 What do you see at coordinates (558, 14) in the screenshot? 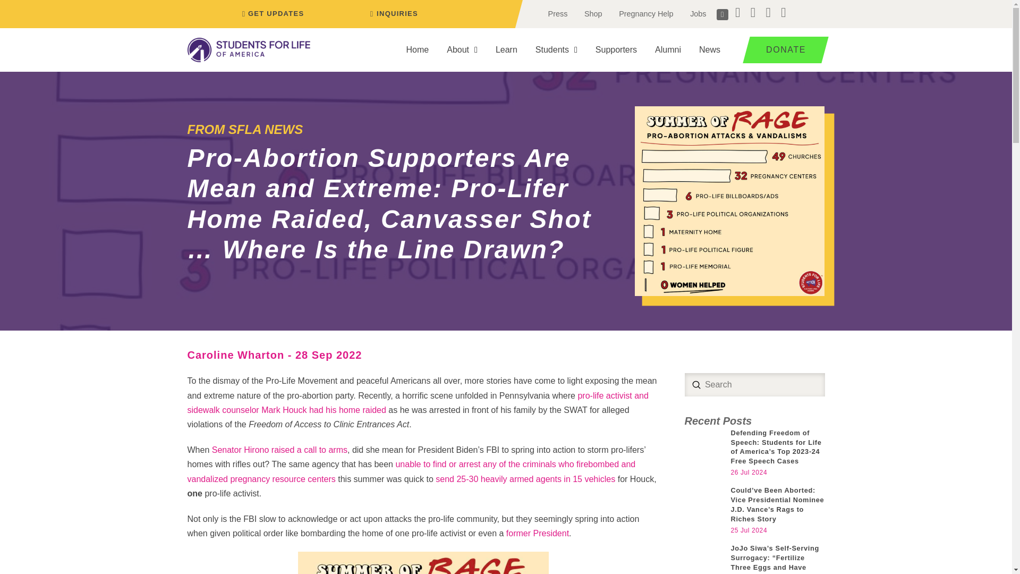
I see `Press` at bounding box center [558, 14].